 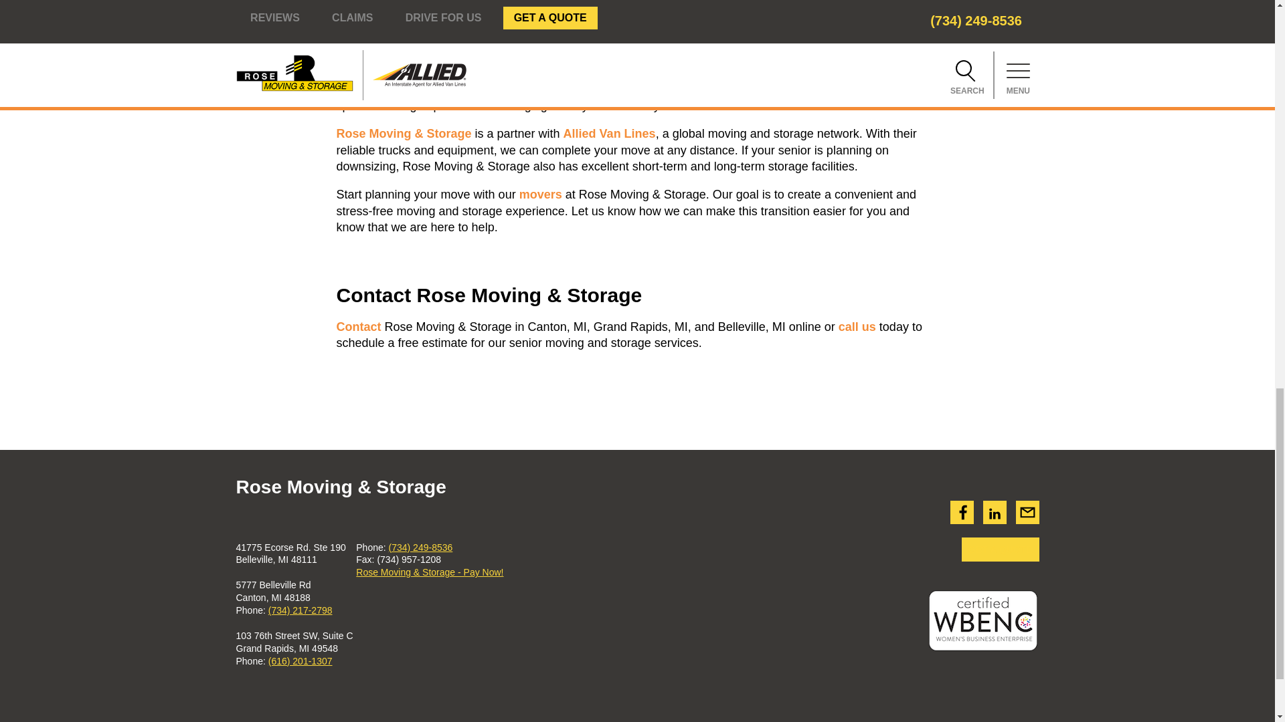 I want to click on call us, so click(x=857, y=326).